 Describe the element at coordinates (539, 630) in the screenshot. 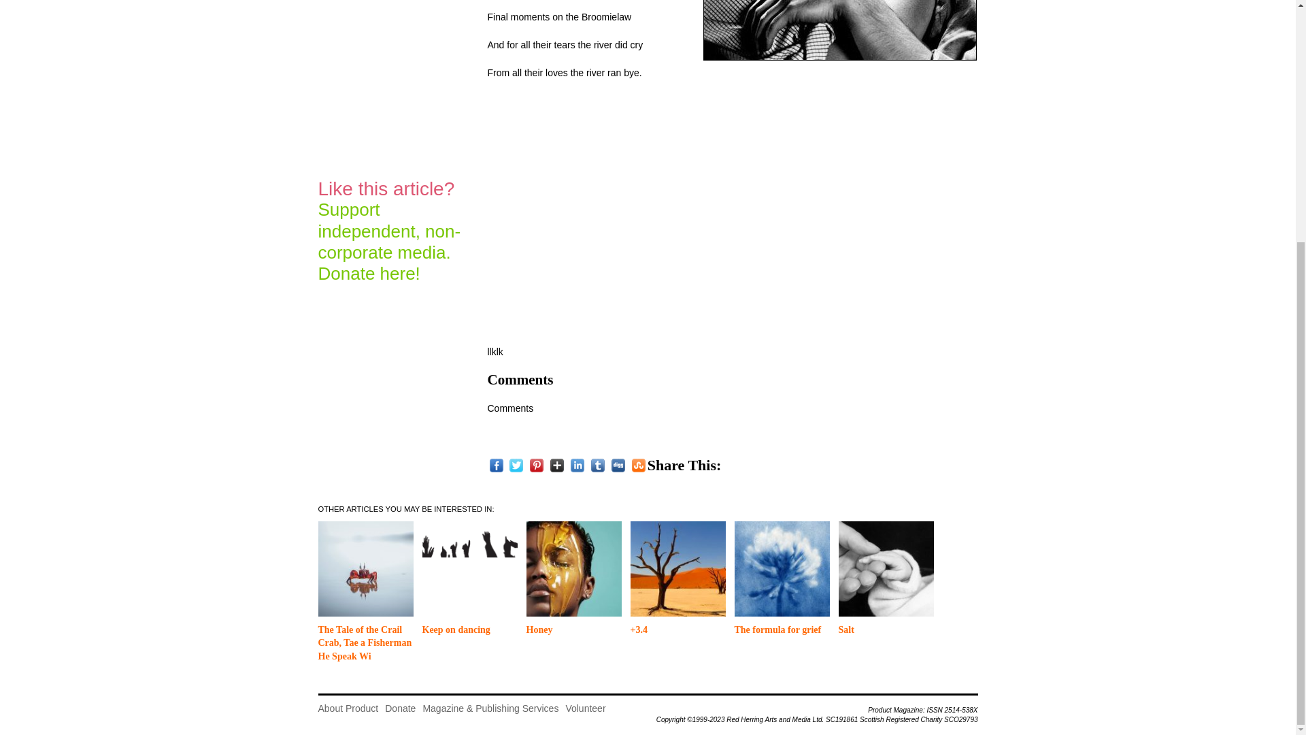

I see `Honey` at that location.